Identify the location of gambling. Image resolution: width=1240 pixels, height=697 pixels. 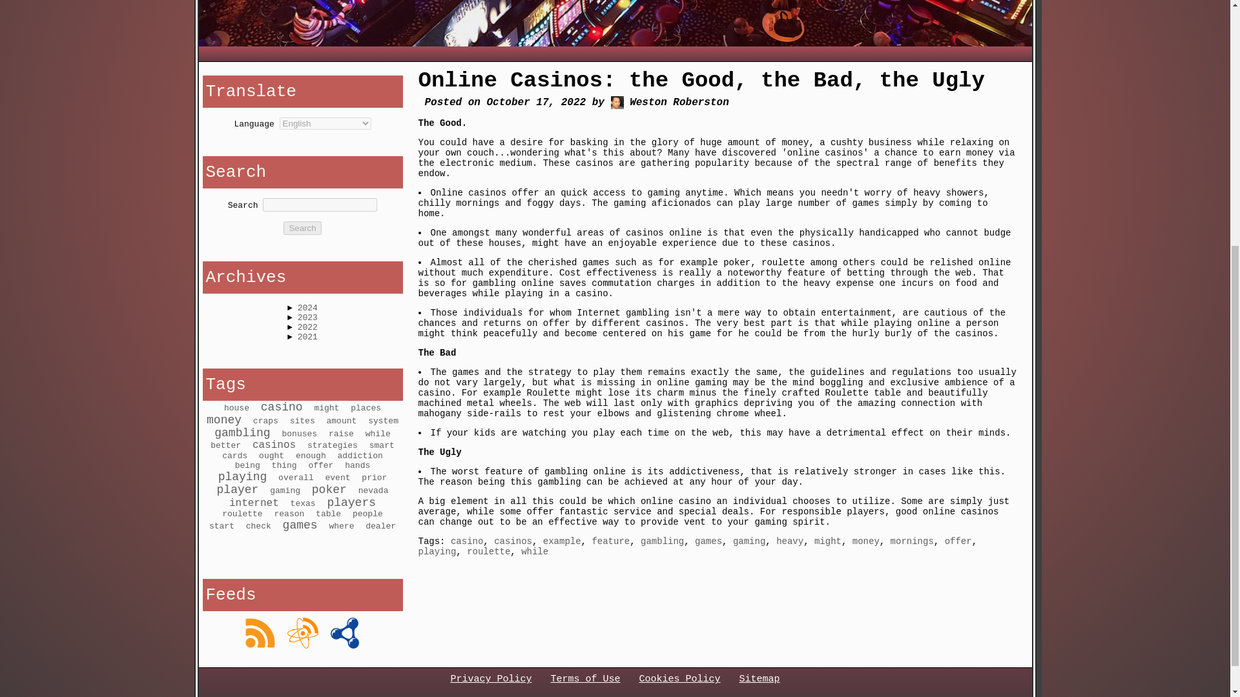
(663, 541).